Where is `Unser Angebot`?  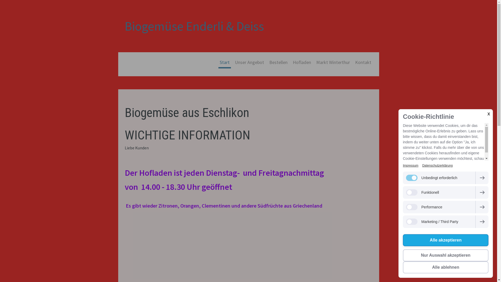 Unser Angebot is located at coordinates (249, 63).